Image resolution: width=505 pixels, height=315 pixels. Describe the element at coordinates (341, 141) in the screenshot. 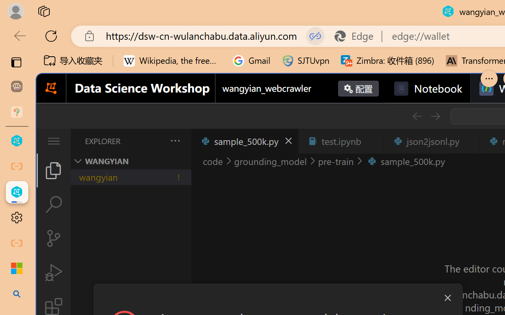

I see `test.ipynb` at that location.